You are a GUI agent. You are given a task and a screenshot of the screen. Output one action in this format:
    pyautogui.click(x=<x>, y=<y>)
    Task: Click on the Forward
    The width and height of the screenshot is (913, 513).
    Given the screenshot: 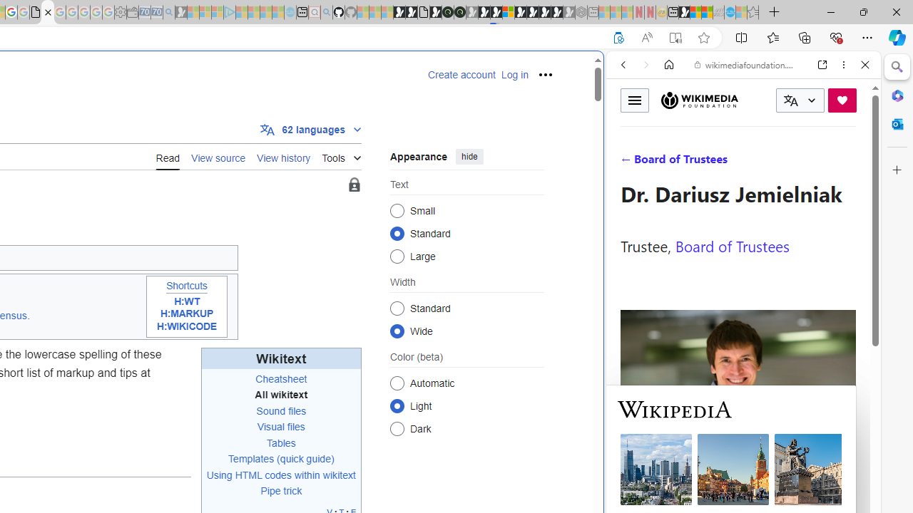 What is the action you would take?
    pyautogui.click(x=646, y=65)
    